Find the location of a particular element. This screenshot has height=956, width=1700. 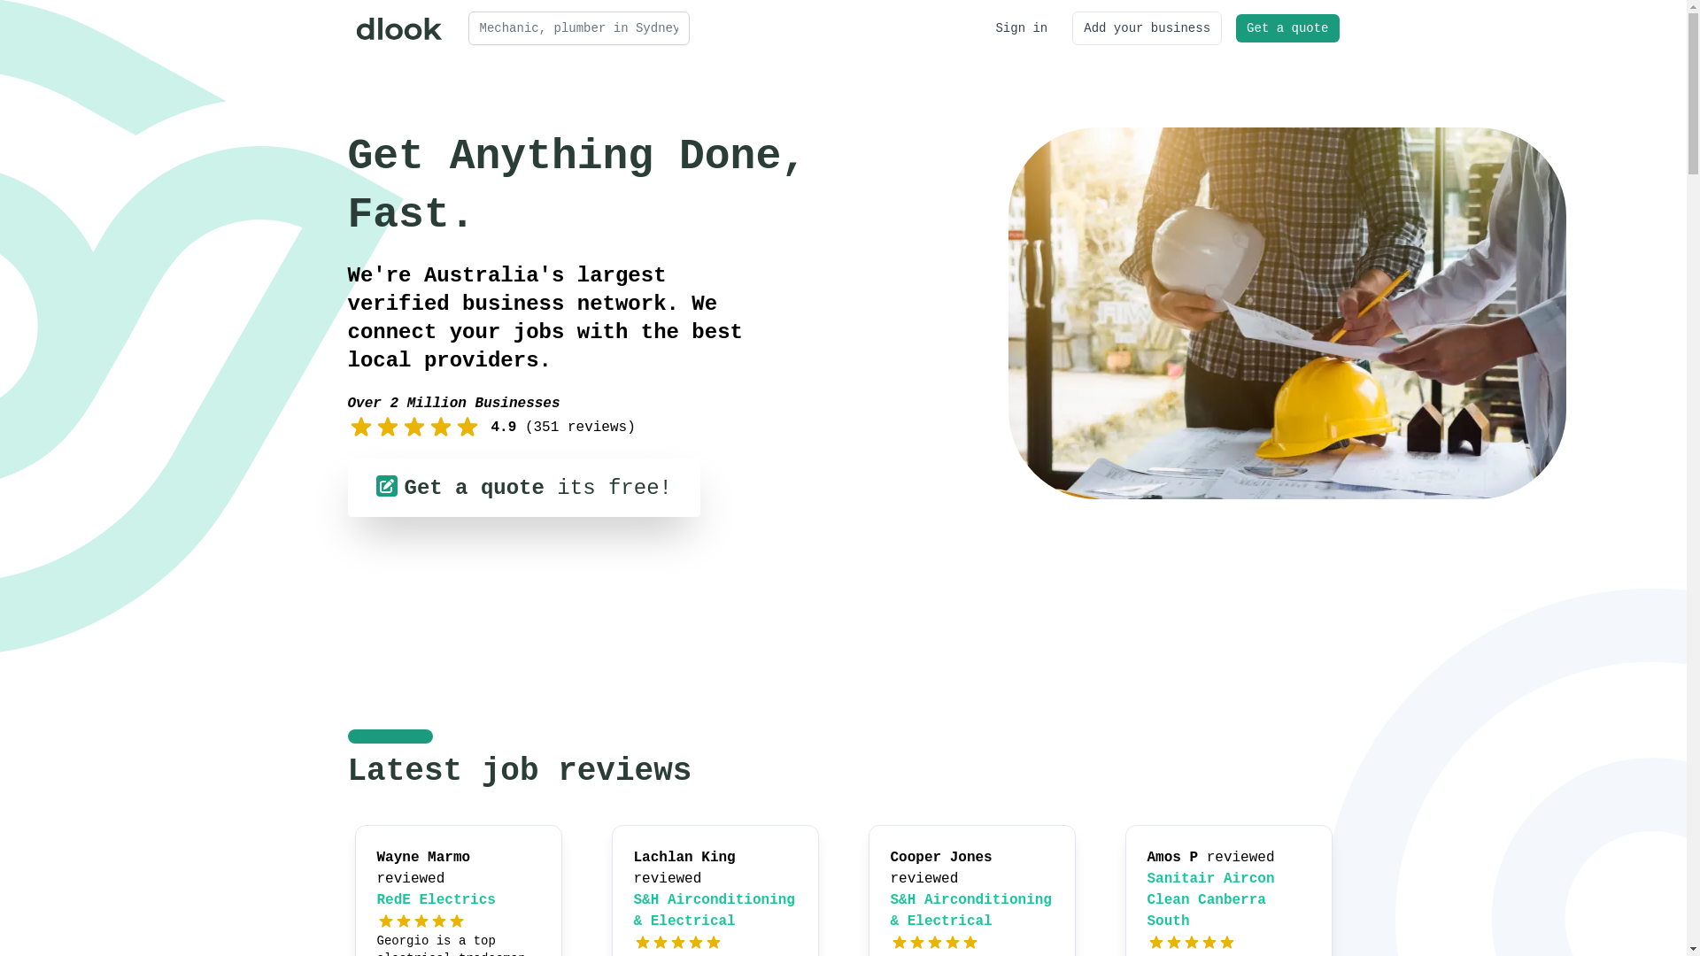

Get a quote is located at coordinates (1287, 28).